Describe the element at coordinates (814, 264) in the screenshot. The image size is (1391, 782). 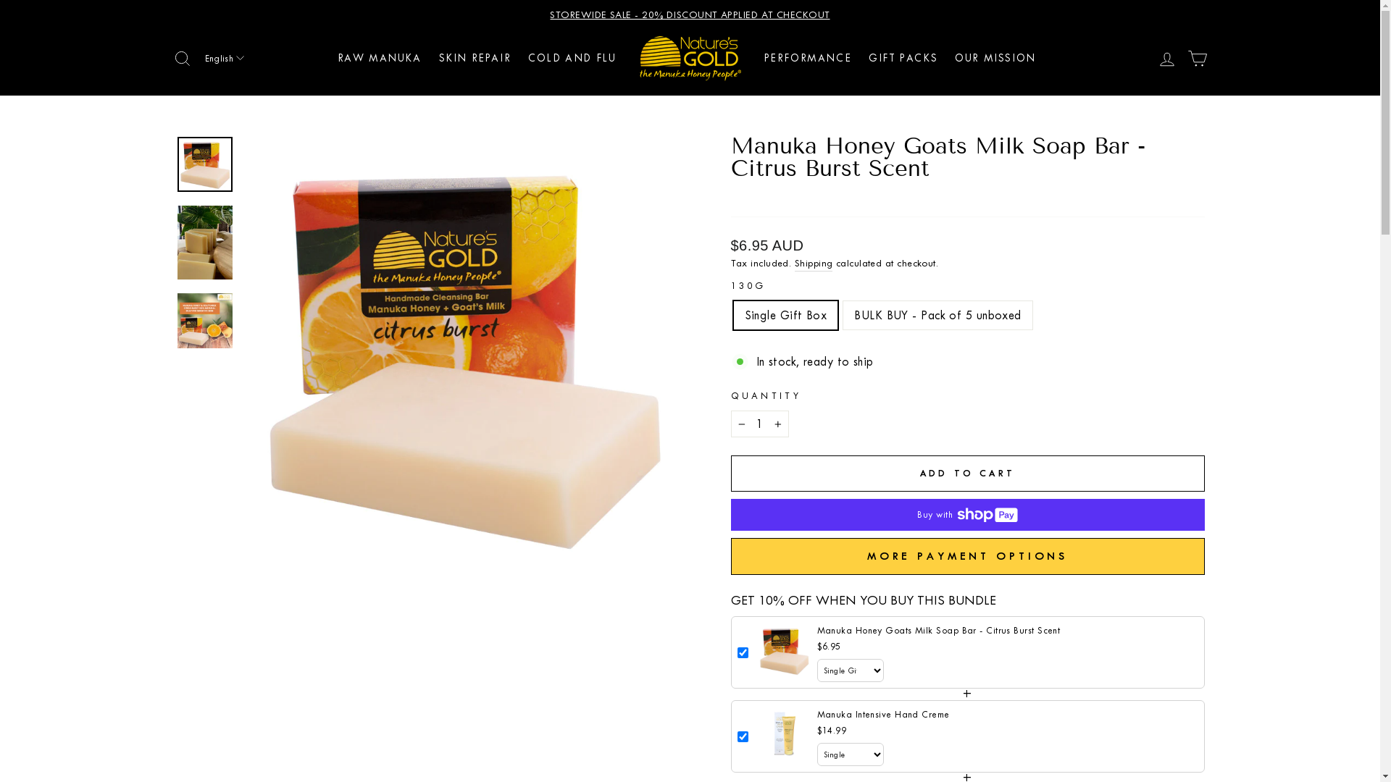
I see `Shipping` at that location.